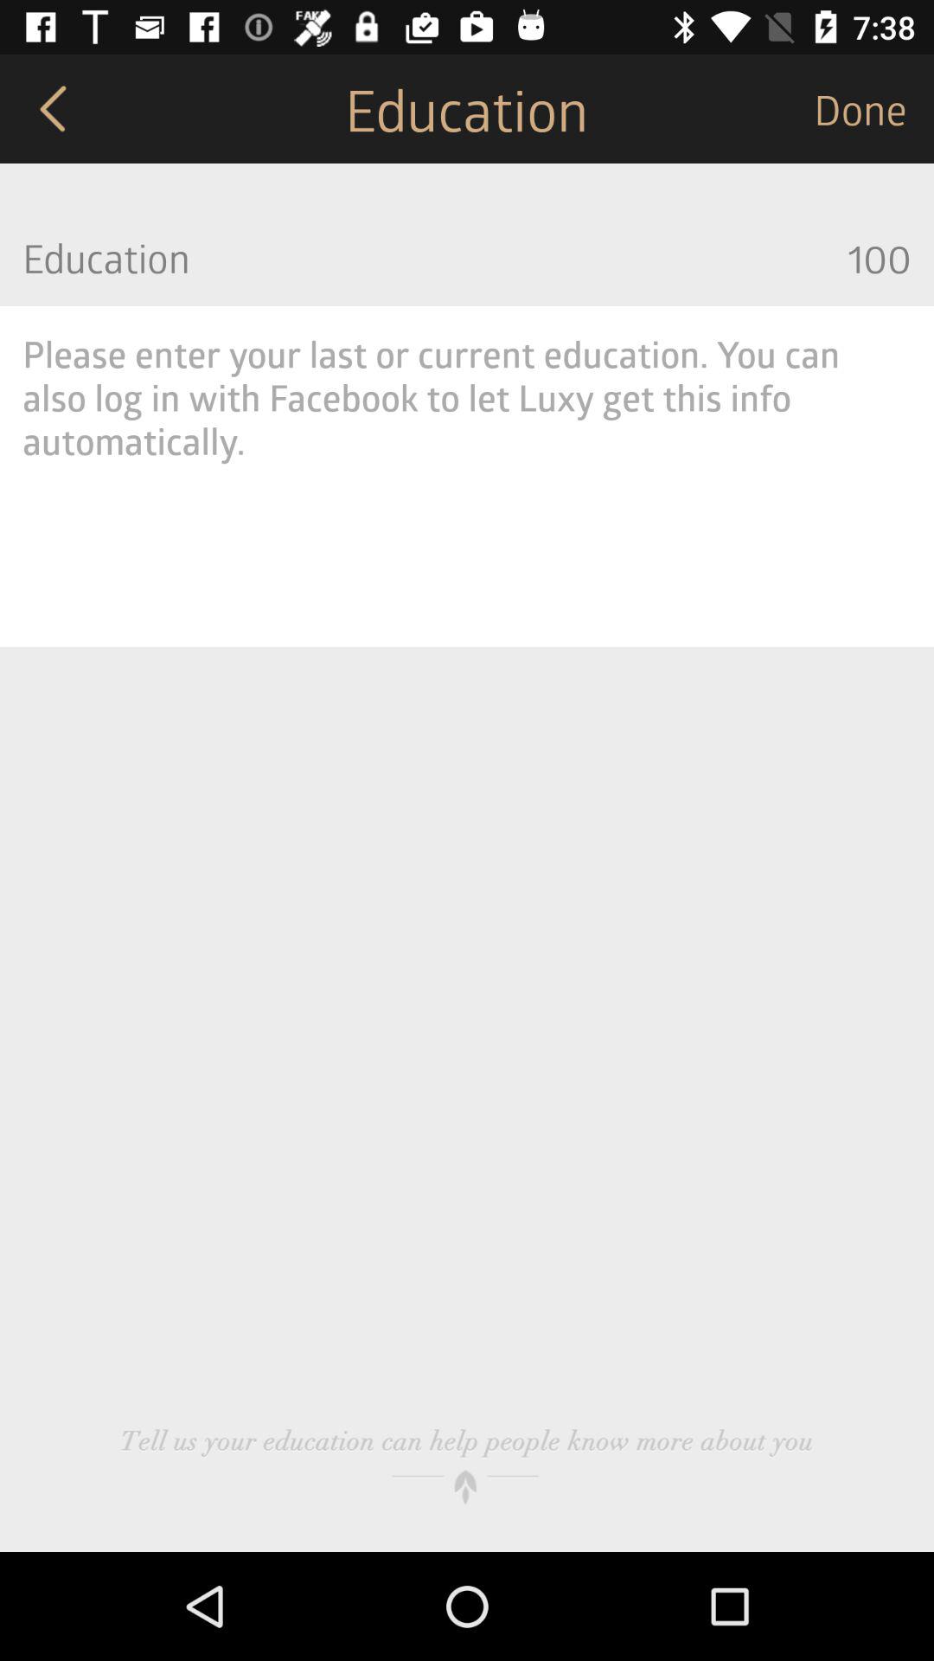 This screenshot has height=1661, width=934. Describe the element at coordinates (873, 109) in the screenshot. I see `turn off done item` at that location.